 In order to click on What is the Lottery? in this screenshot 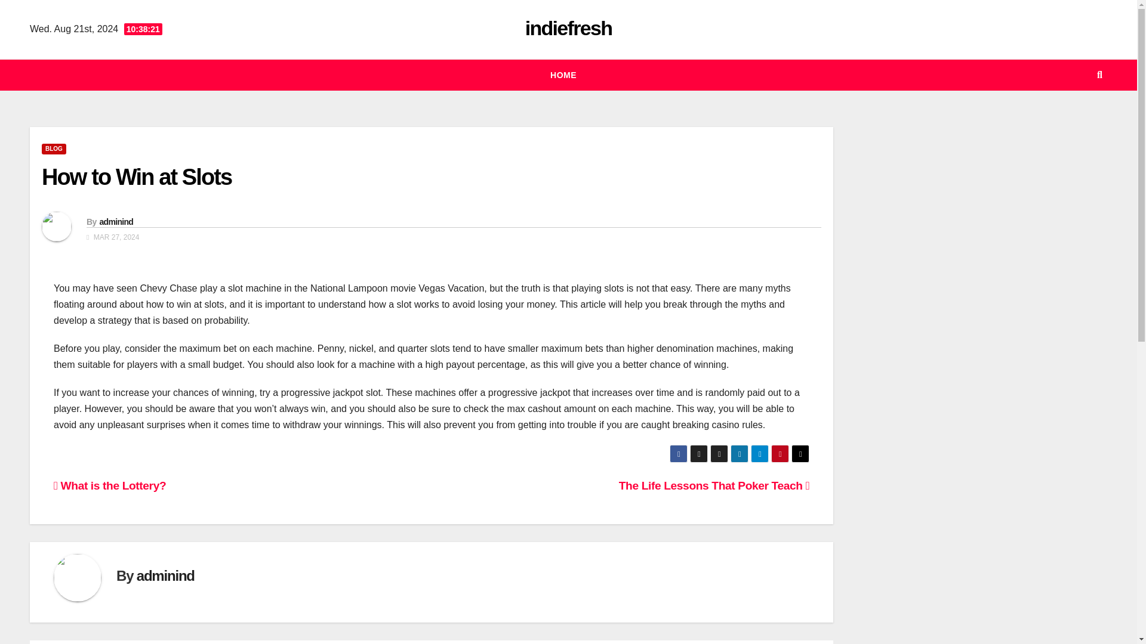, I will do `click(110, 485)`.